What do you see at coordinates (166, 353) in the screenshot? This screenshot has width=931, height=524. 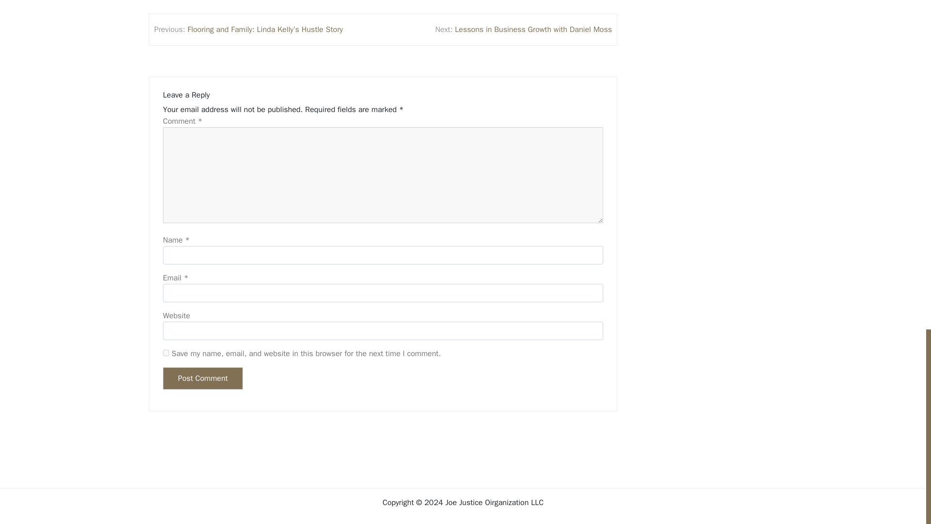 I see `yes` at bounding box center [166, 353].